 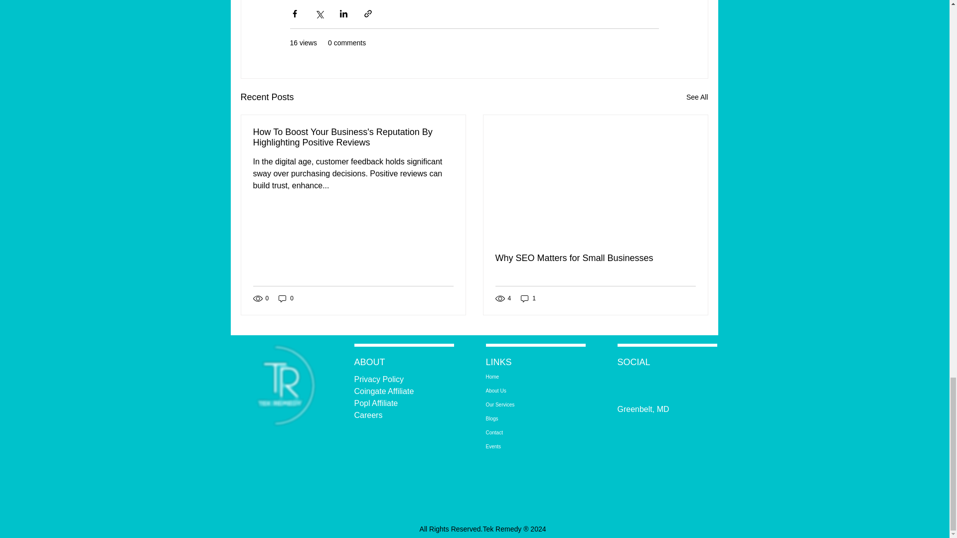 I want to click on Why SEO Matters for Small Businesses, so click(x=595, y=258).